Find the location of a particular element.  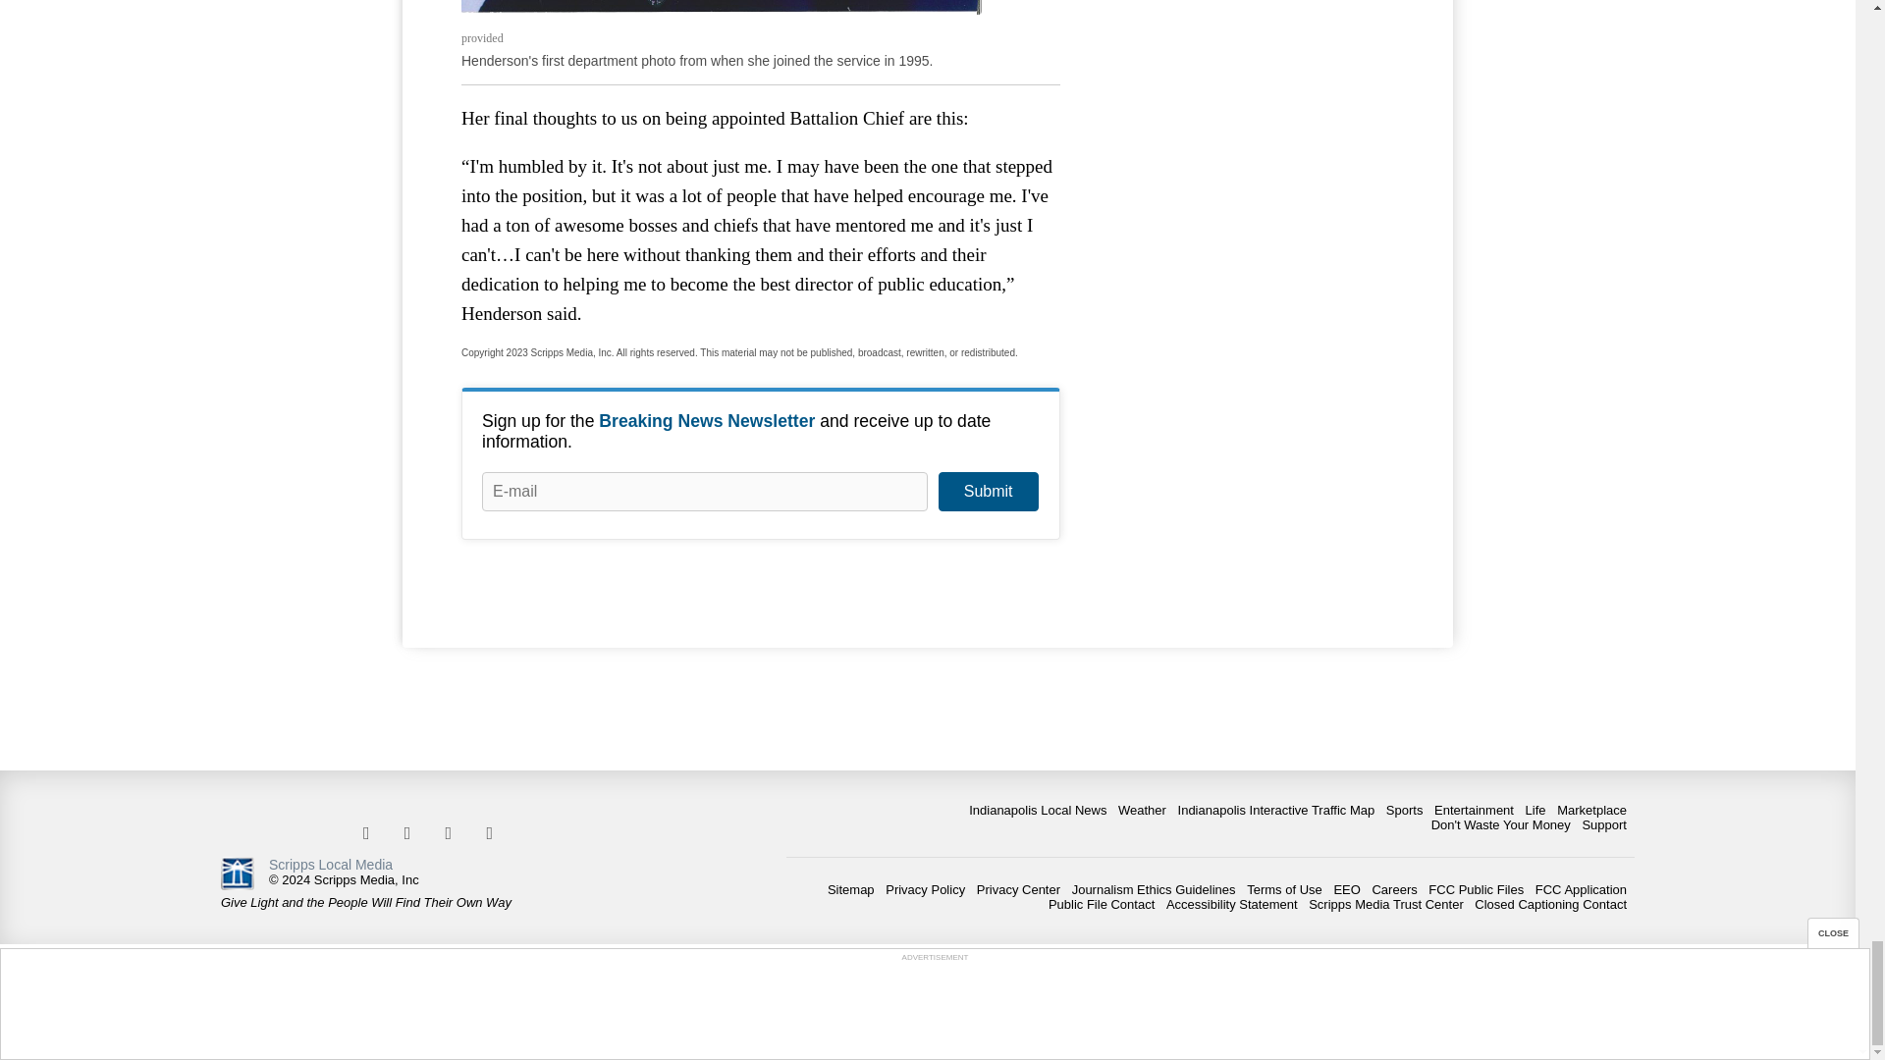

Submit is located at coordinates (988, 491).